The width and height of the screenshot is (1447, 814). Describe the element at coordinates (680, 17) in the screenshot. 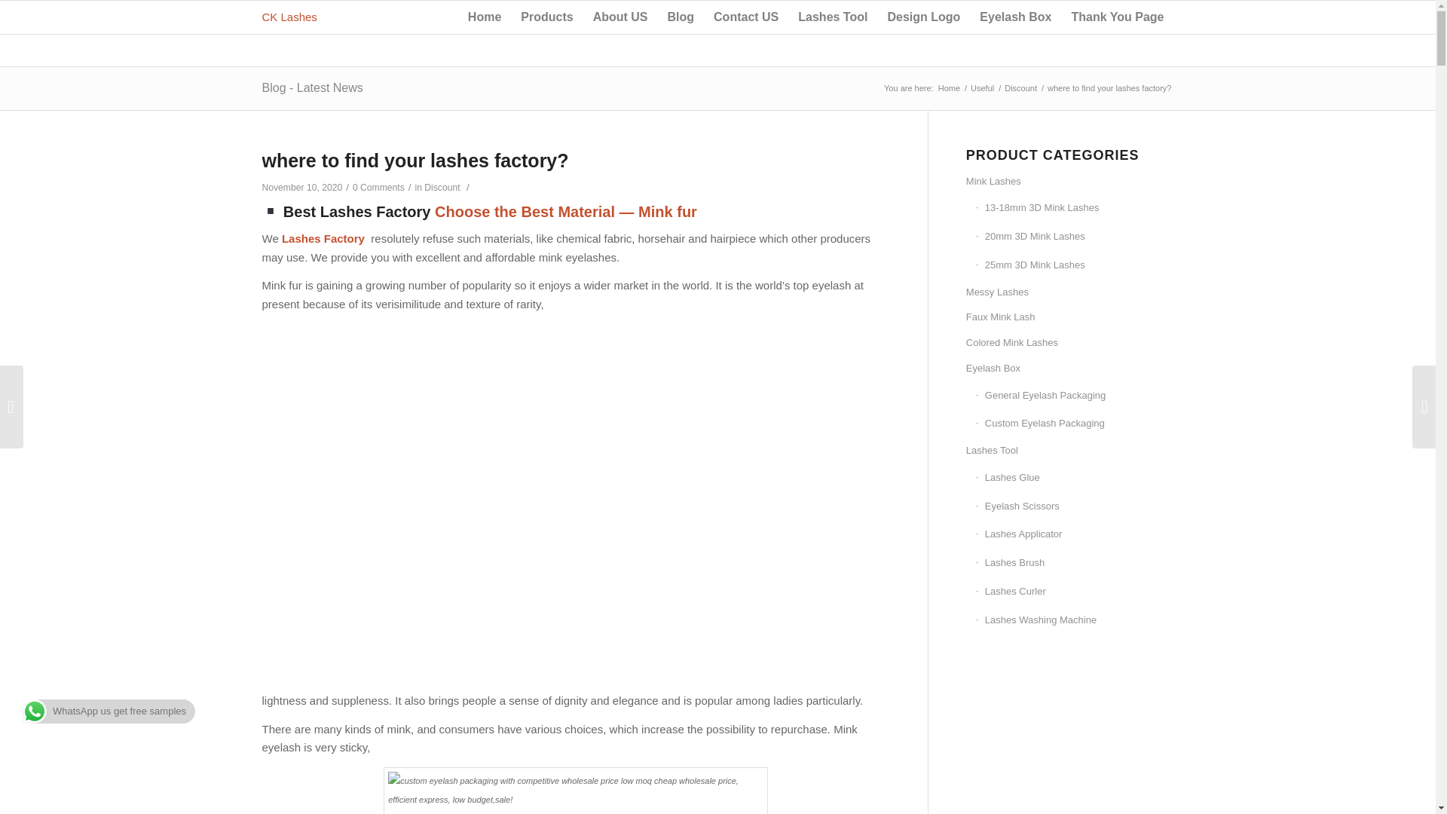

I see `Blog` at that location.